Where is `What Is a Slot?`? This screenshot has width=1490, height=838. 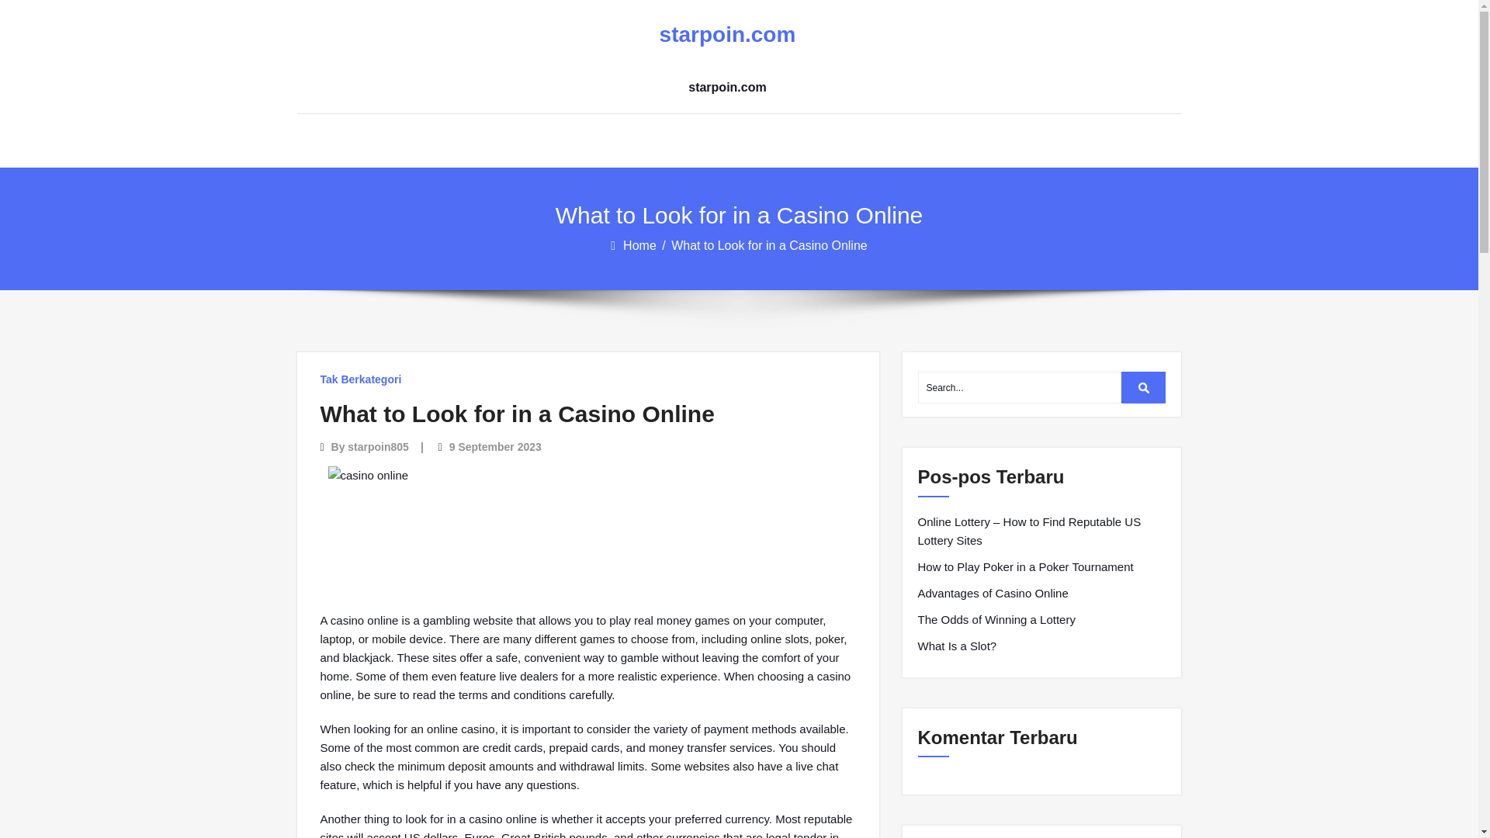
What Is a Slot? is located at coordinates (957, 646).